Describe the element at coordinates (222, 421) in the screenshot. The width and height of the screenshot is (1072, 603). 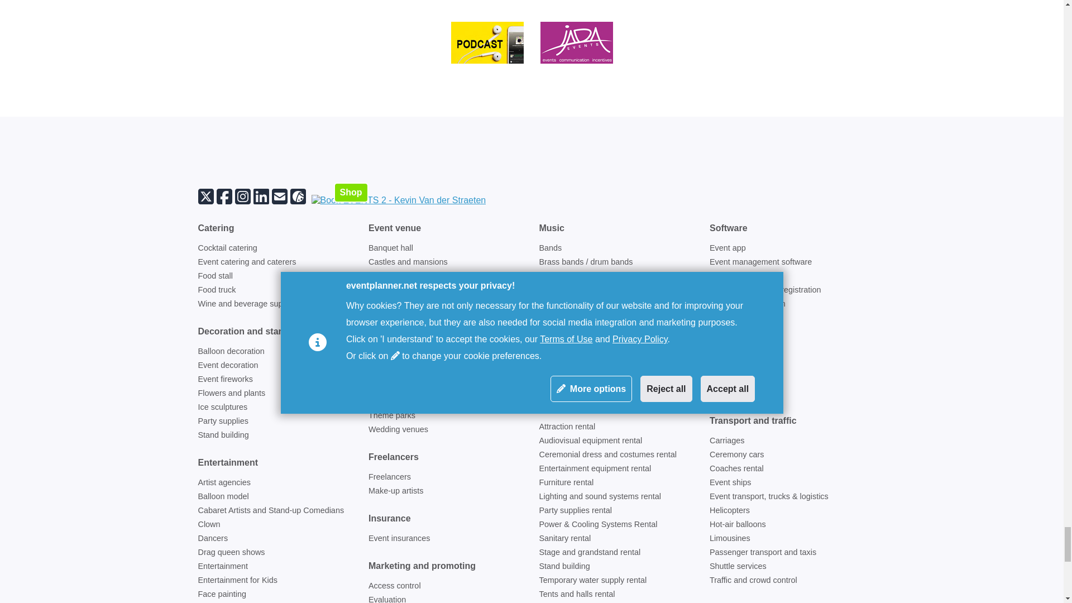
I see `Party decoration` at that location.